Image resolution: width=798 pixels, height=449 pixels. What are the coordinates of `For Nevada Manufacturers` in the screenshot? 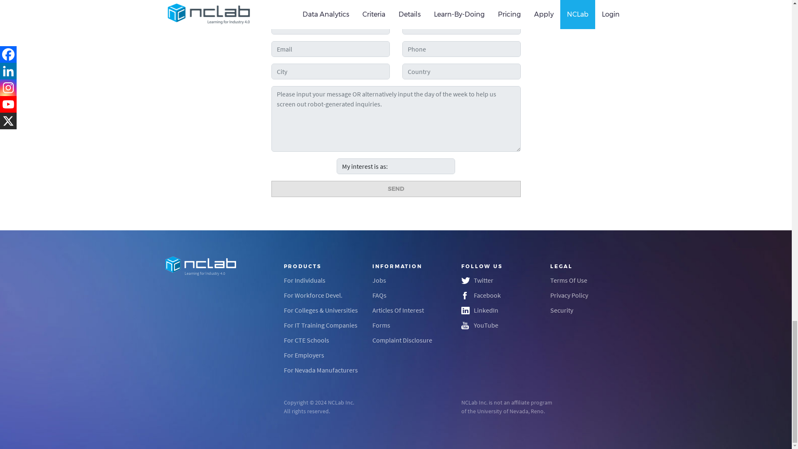 It's located at (320, 370).